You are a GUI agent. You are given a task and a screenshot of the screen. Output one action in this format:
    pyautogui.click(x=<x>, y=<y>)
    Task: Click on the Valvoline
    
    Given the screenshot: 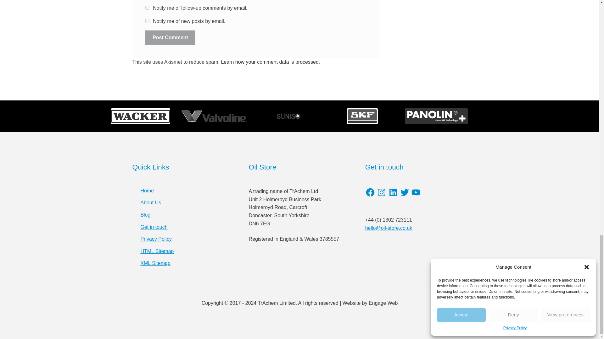 What is the action you would take?
    pyautogui.click(x=215, y=116)
    